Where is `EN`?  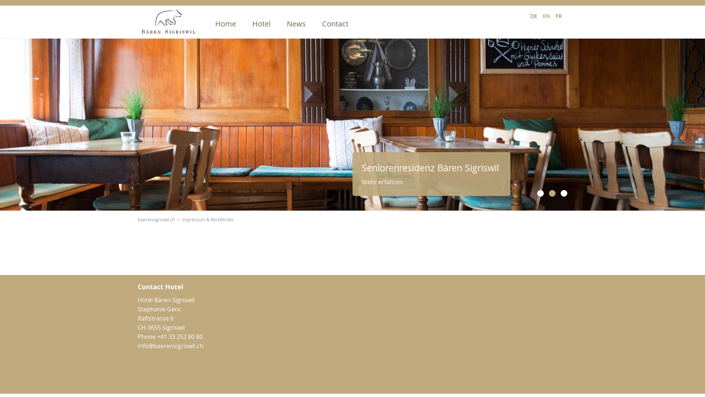
EN is located at coordinates (546, 16).